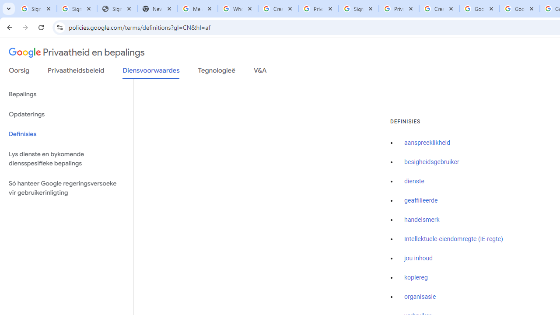 The height and width of the screenshot is (315, 560). Describe the element at coordinates (66, 94) in the screenshot. I see `Bepalings` at that location.